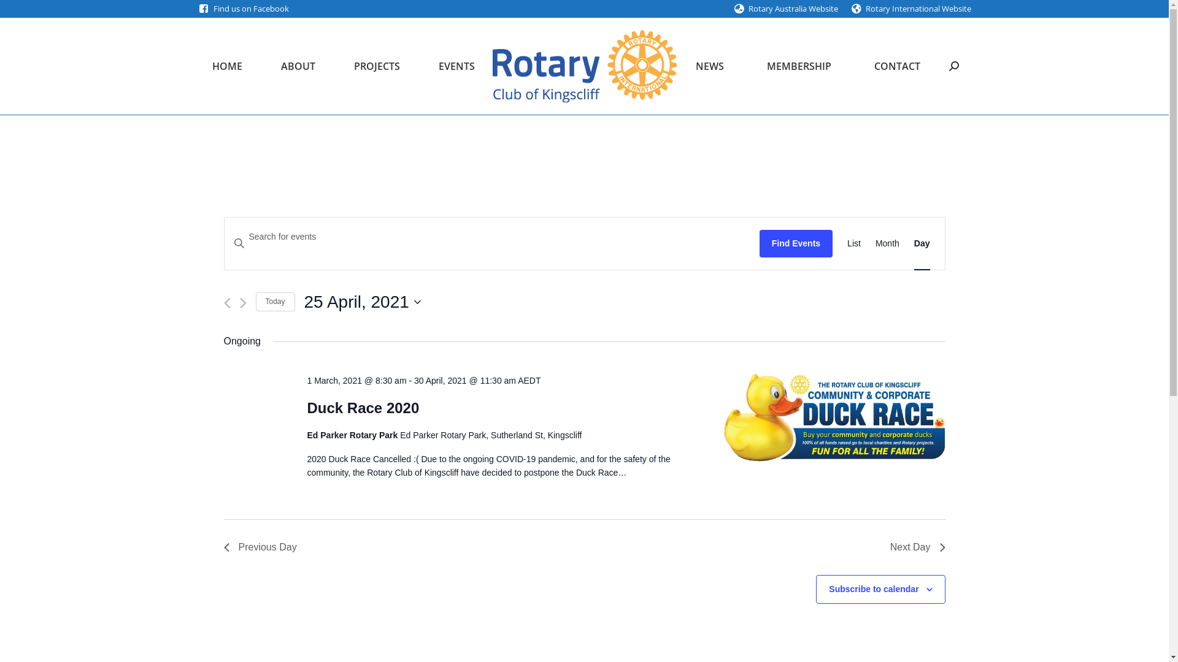 The width and height of the screenshot is (1178, 662). I want to click on PROJECTS, so click(377, 66).